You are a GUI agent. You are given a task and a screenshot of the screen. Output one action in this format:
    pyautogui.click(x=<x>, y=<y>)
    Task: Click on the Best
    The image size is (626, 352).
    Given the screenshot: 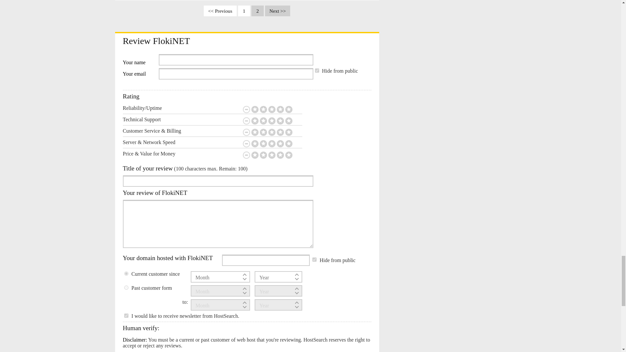 What is the action you would take?
    pyautogui.click(x=288, y=110)
    